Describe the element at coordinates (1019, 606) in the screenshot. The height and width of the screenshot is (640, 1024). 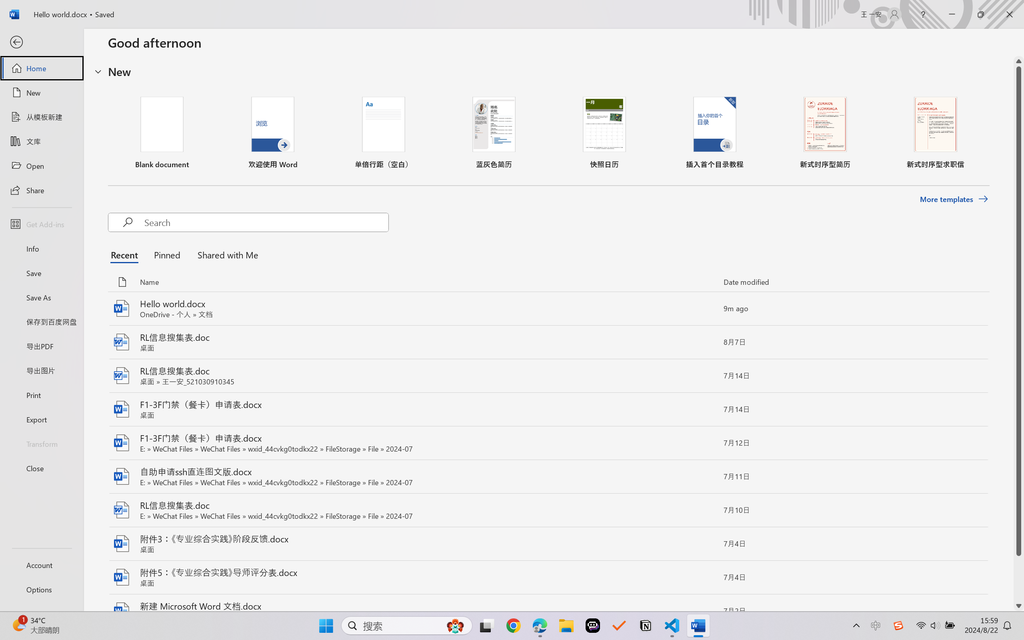
I see `Line down` at that location.